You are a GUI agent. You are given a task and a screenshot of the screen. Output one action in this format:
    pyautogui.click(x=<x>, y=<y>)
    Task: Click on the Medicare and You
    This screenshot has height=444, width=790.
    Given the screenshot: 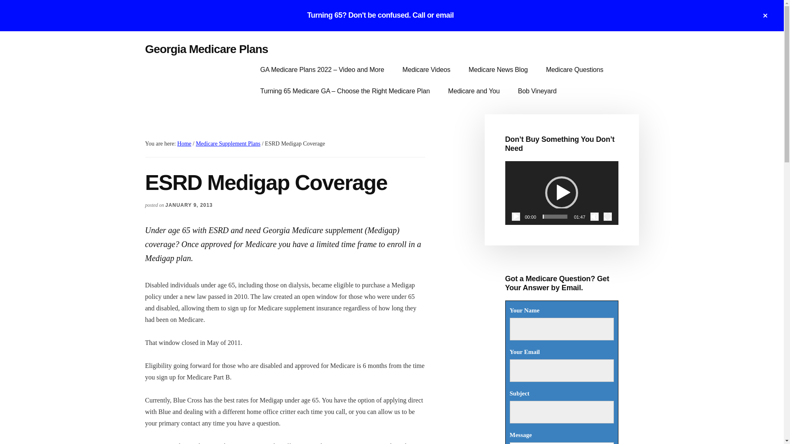 What is the action you would take?
    pyautogui.click(x=474, y=91)
    